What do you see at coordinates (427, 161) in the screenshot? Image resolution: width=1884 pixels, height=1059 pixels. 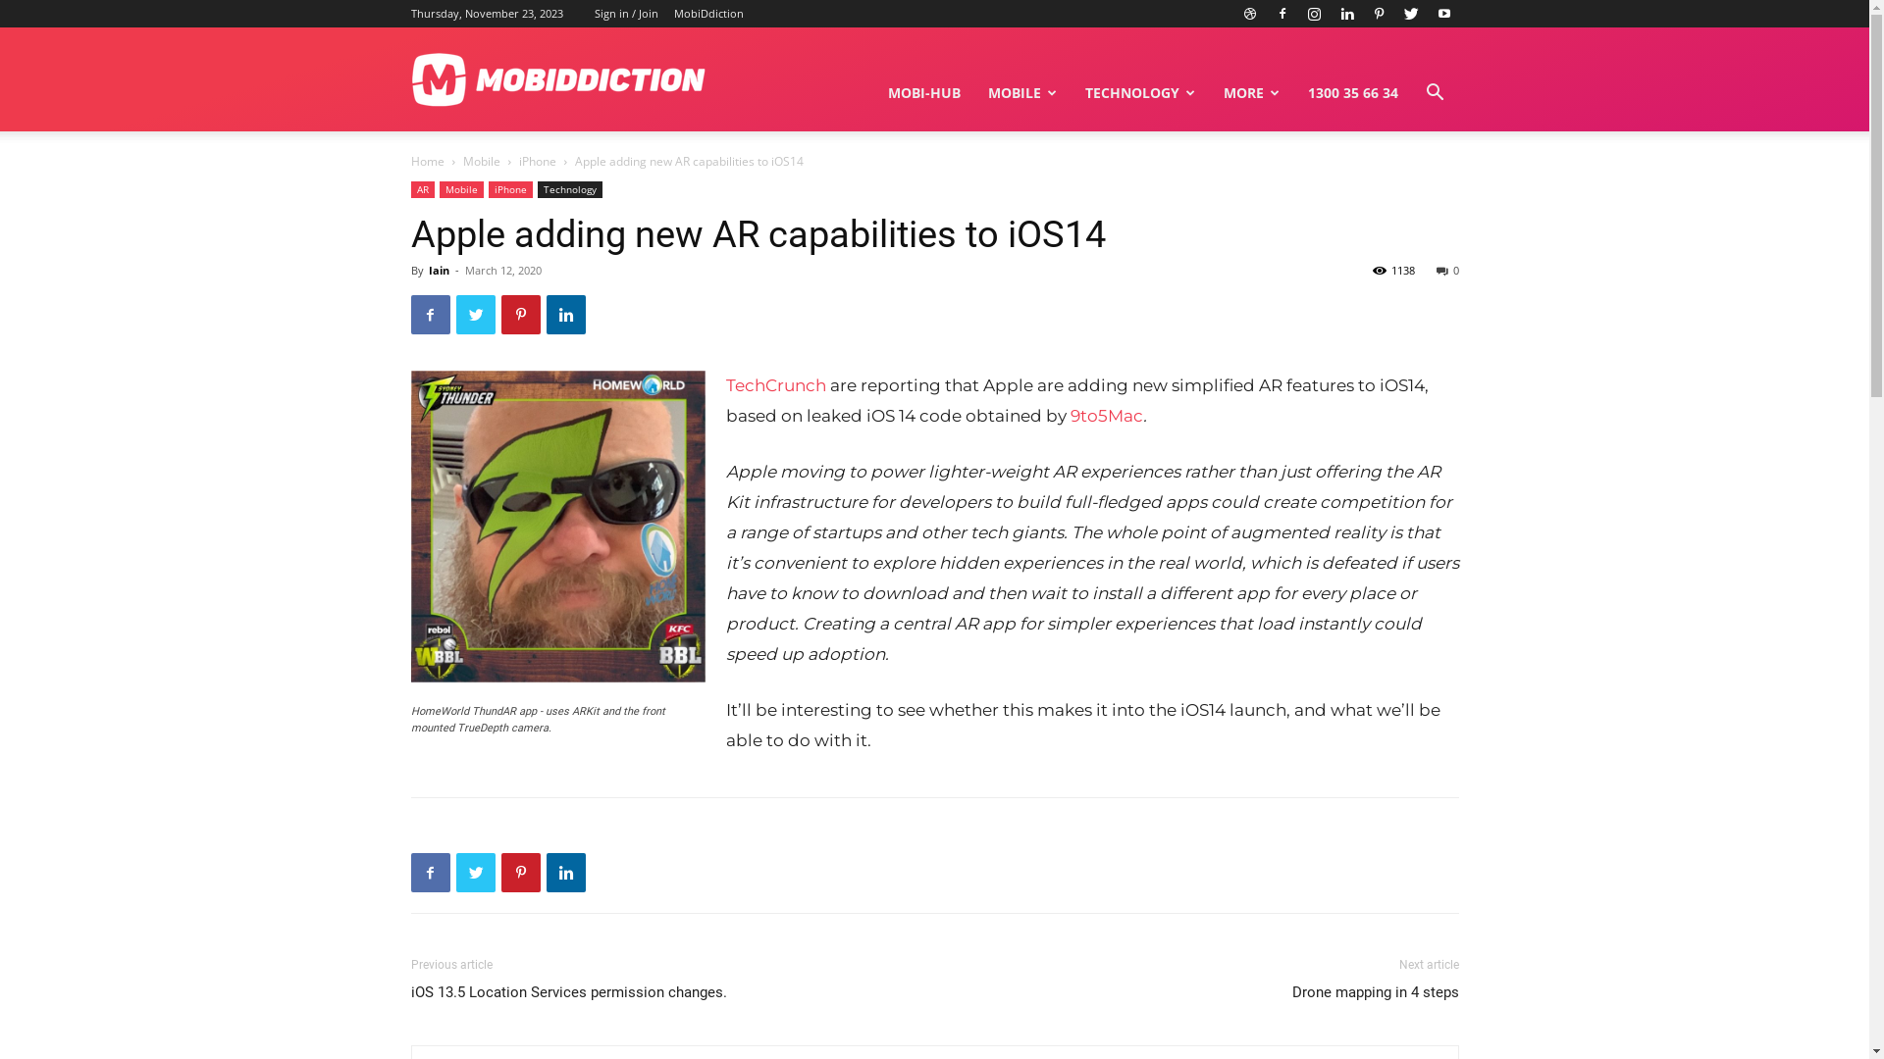 I see `Home` at bounding box center [427, 161].